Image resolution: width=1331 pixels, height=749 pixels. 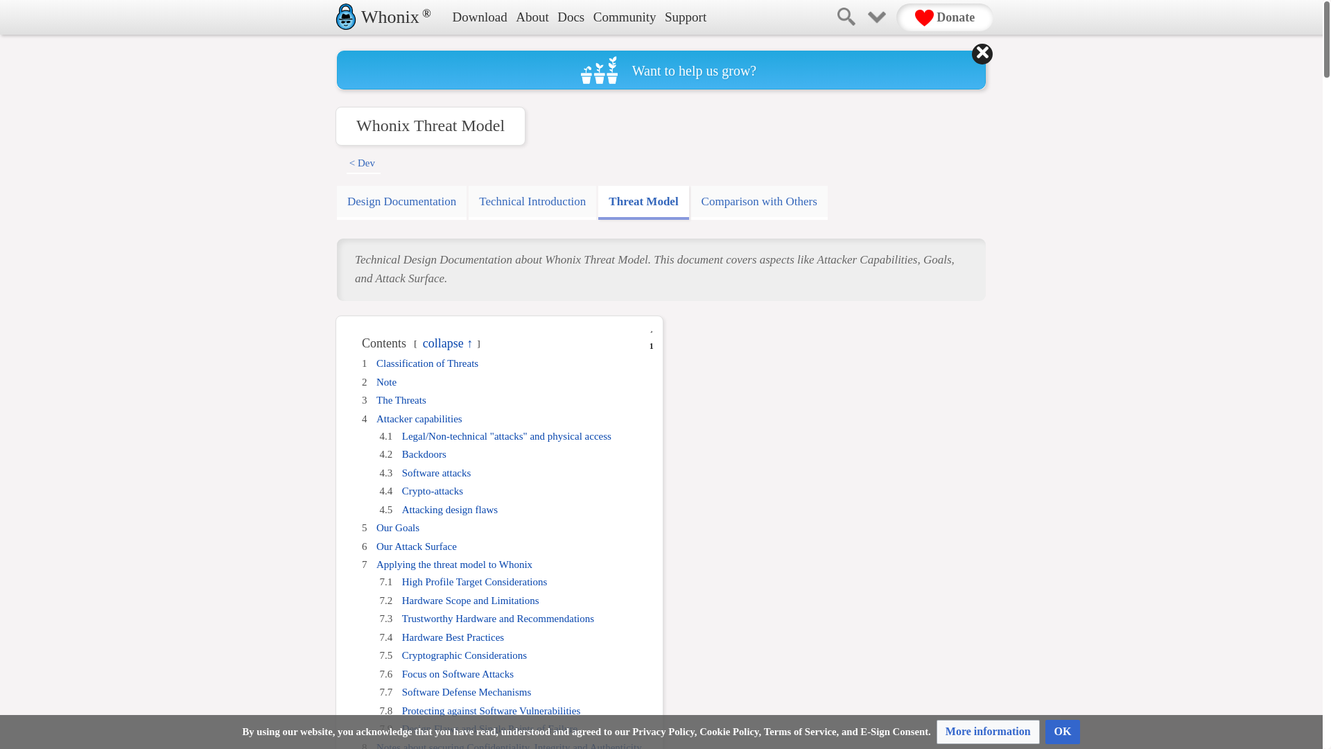 What do you see at coordinates (388, 17) in the screenshot?
I see `Whonix` at bounding box center [388, 17].